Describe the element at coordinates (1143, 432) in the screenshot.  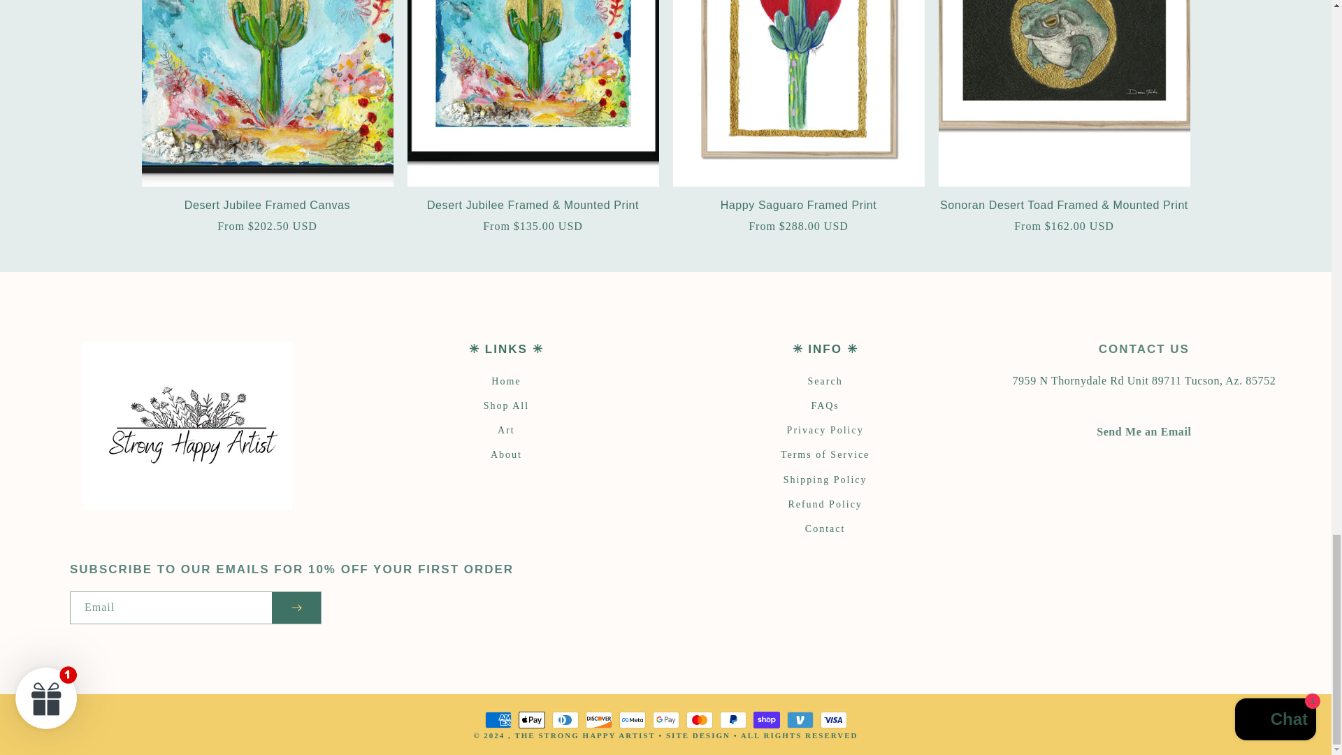
I see `Contact` at that location.